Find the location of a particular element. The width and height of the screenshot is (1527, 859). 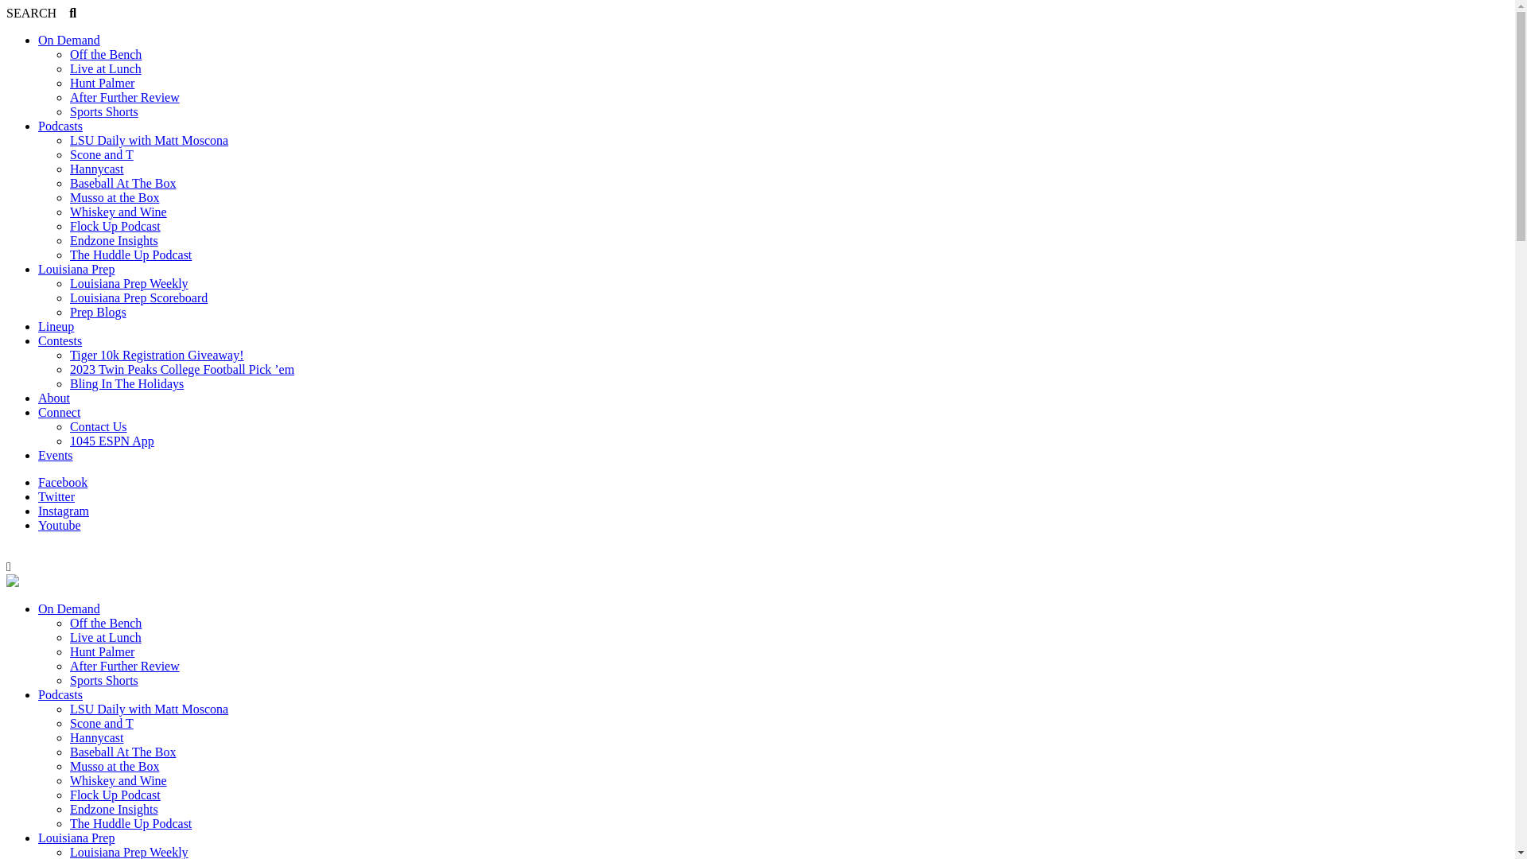

Endzone Insights is located at coordinates (115, 810).